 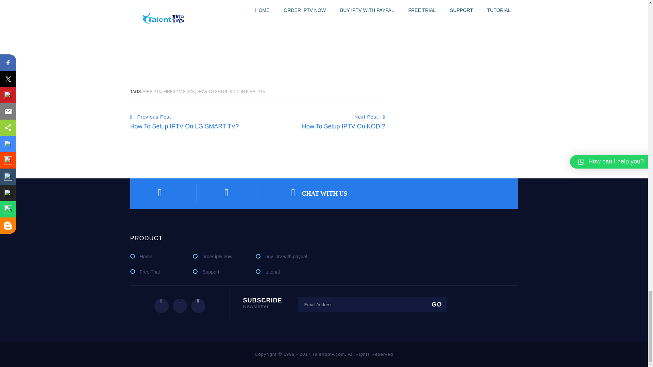 I want to click on FIREIPTV, so click(x=152, y=92).